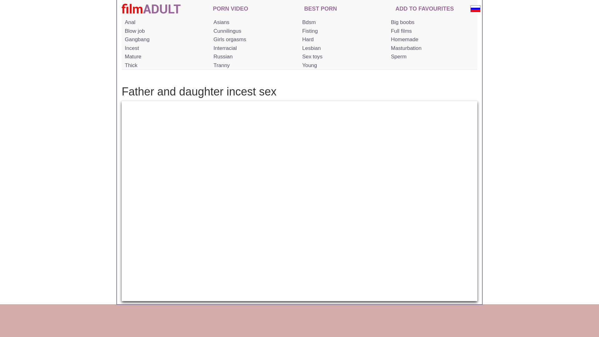  I want to click on Anal, so click(165, 22).